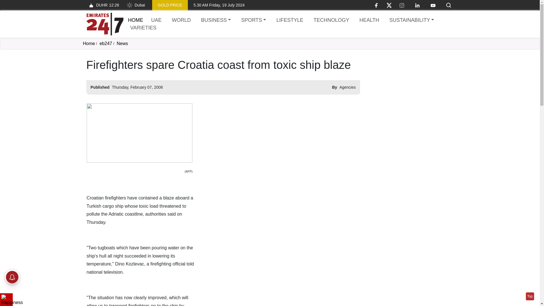 The image size is (544, 306). I want to click on UAE, so click(410, 93).